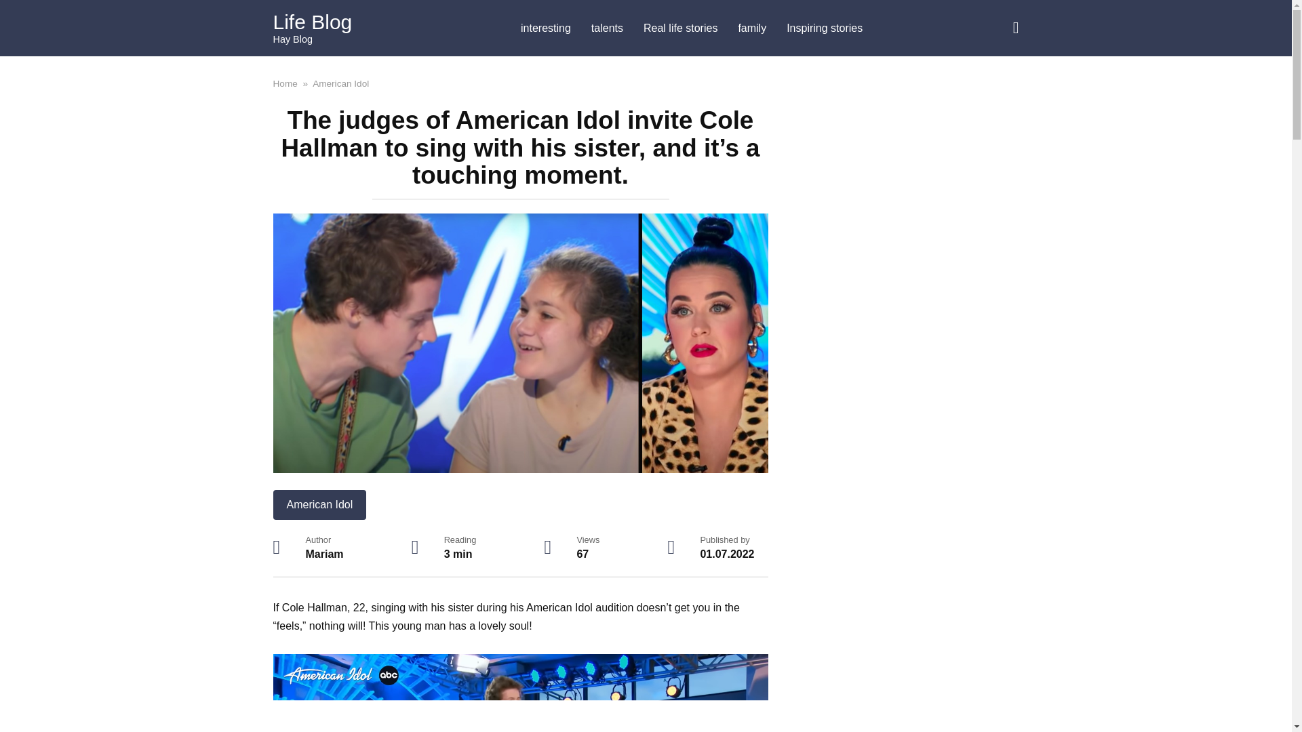 This screenshot has height=732, width=1302. Describe the element at coordinates (312, 22) in the screenshot. I see `Life Blog` at that location.